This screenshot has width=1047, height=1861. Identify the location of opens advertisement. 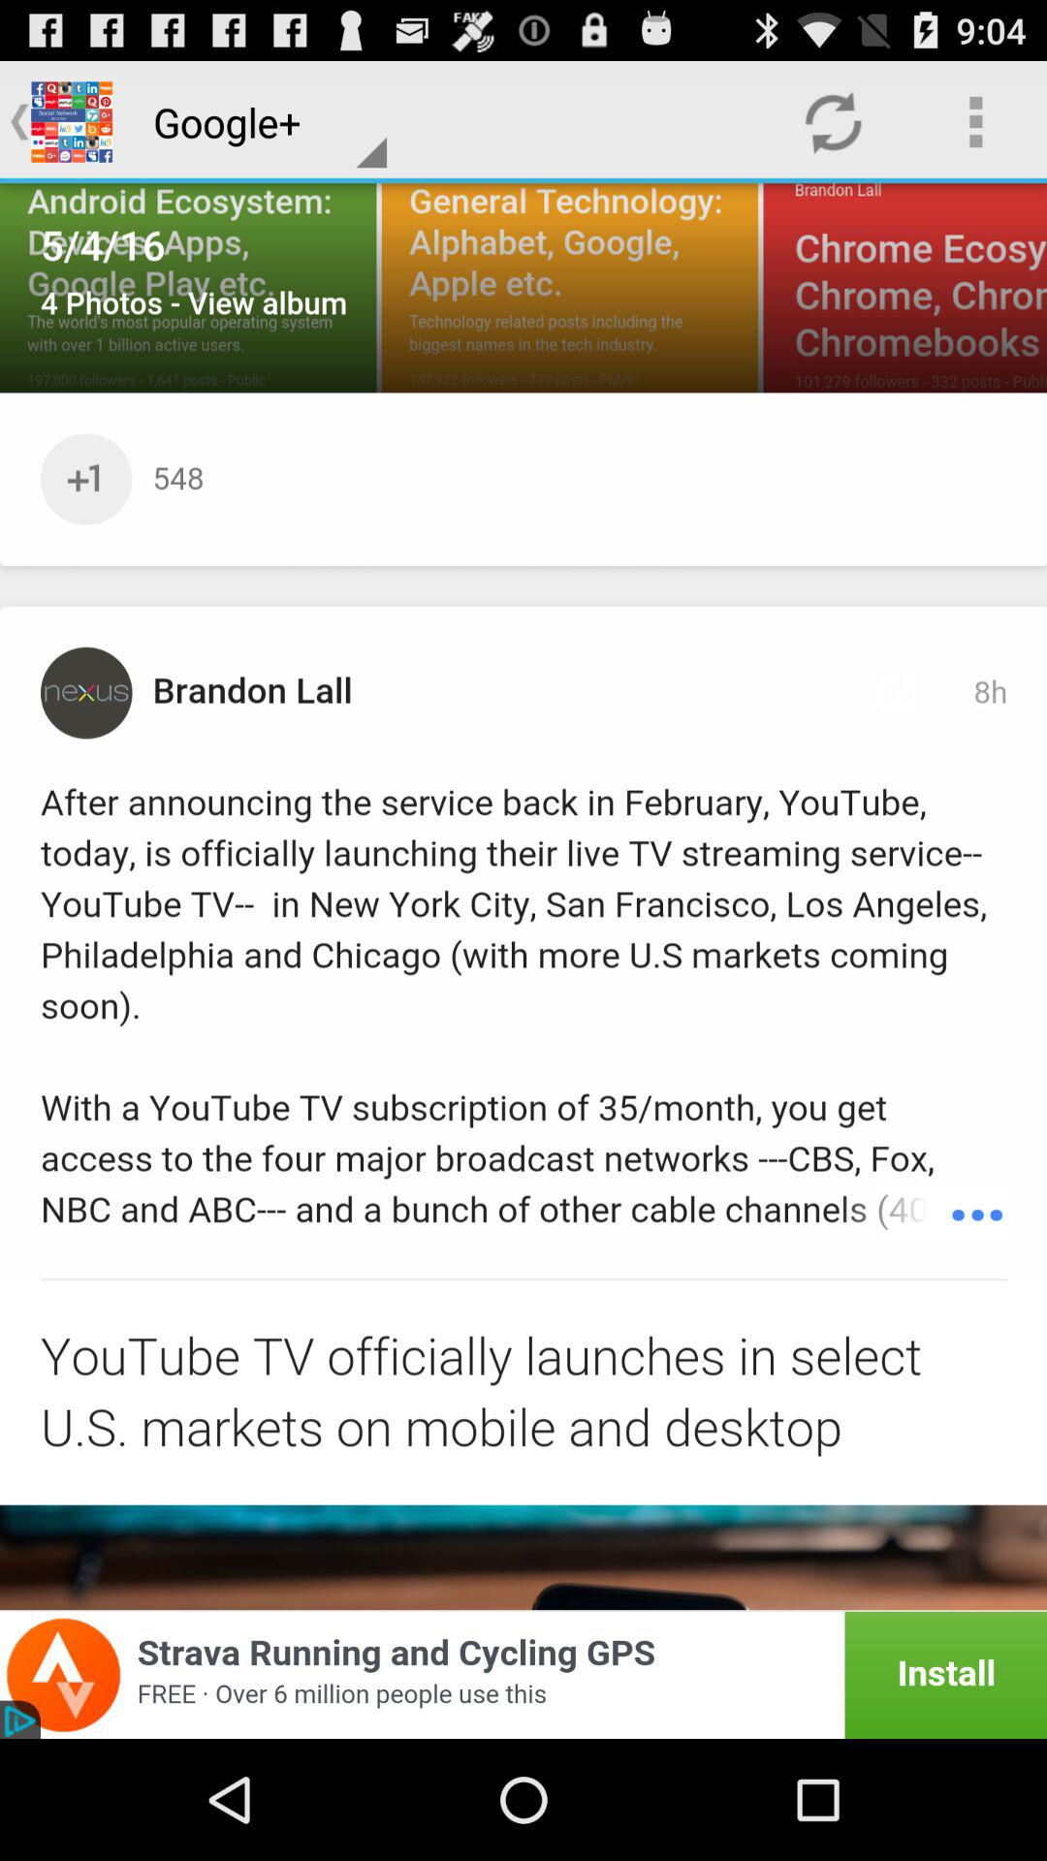
(523, 1675).